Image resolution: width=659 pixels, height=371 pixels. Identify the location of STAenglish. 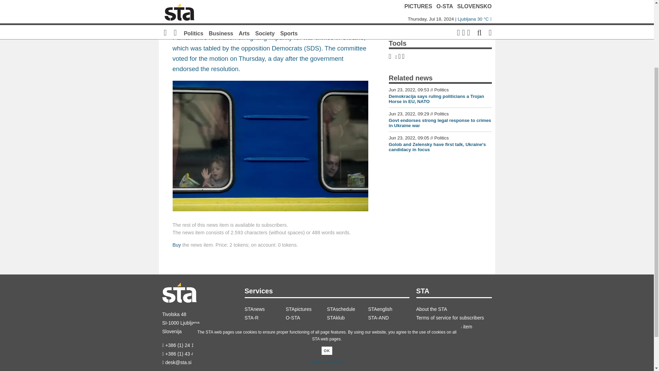
(389, 309).